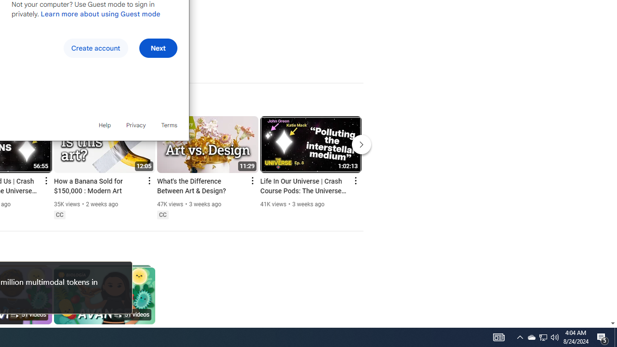  What do you see at coordinates (162, 215) in the screenshot?
I see `Action menu` at bounding box center [162, 215].